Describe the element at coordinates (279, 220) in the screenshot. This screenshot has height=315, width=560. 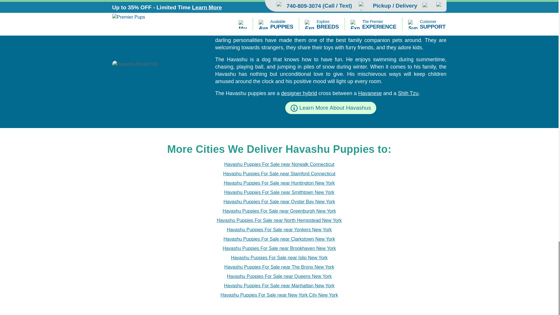
I see `Havashu Puppies For Sale near North Hempstead New York` at that location.